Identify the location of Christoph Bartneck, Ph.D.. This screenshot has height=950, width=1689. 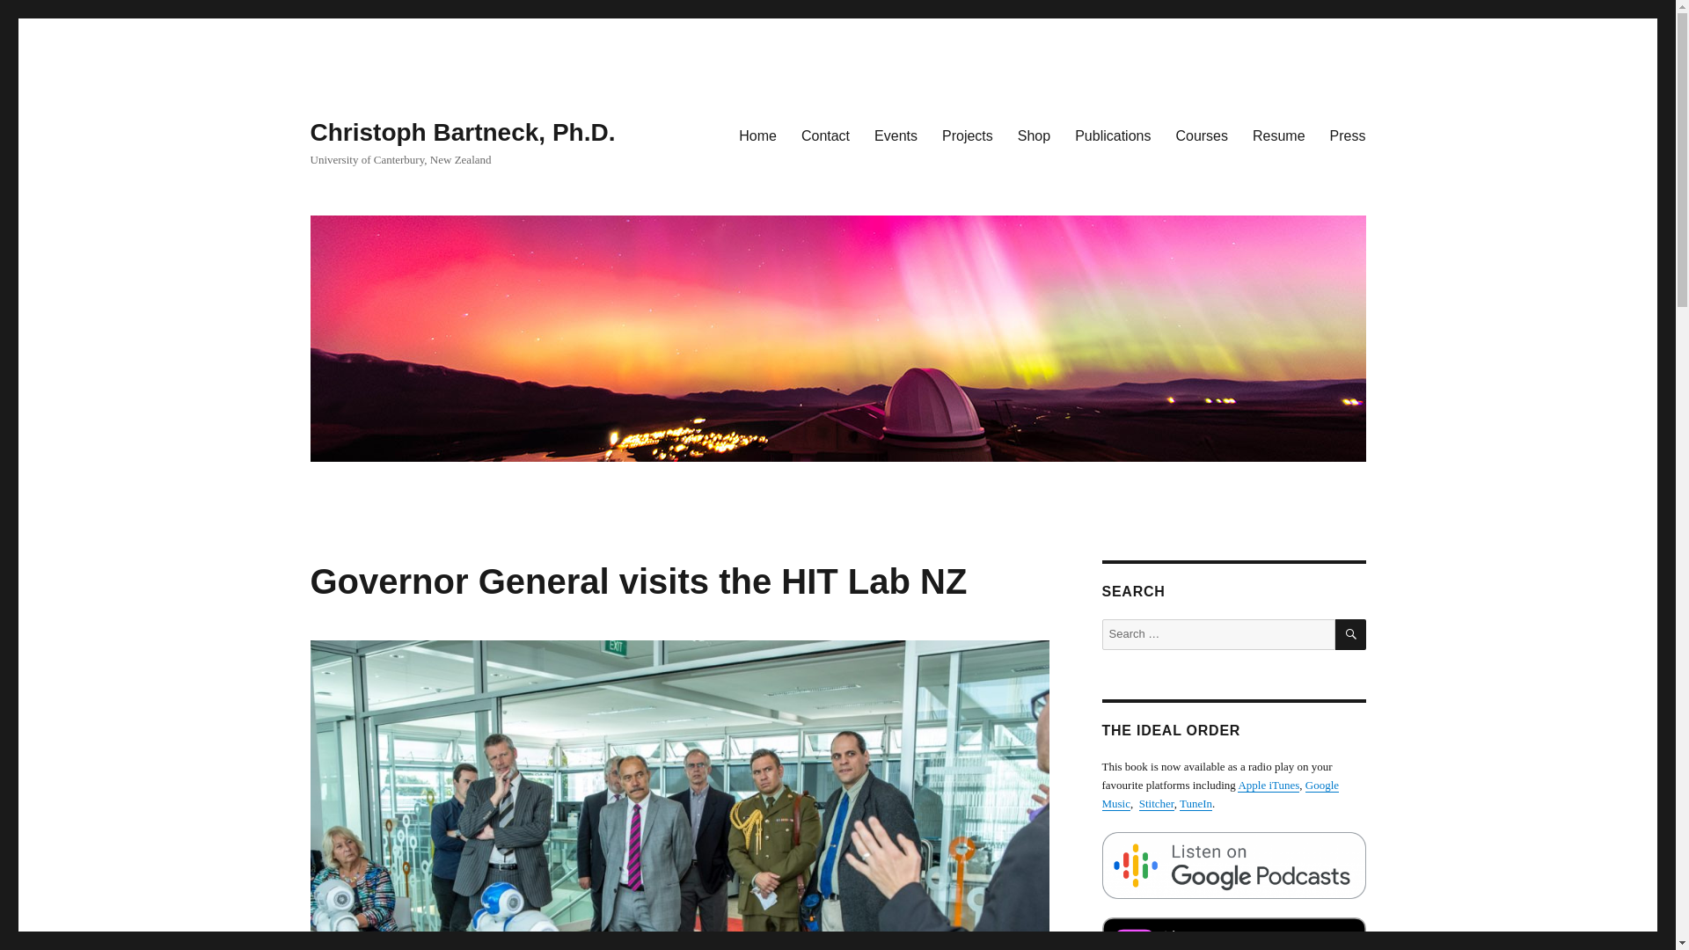
(461, 132).